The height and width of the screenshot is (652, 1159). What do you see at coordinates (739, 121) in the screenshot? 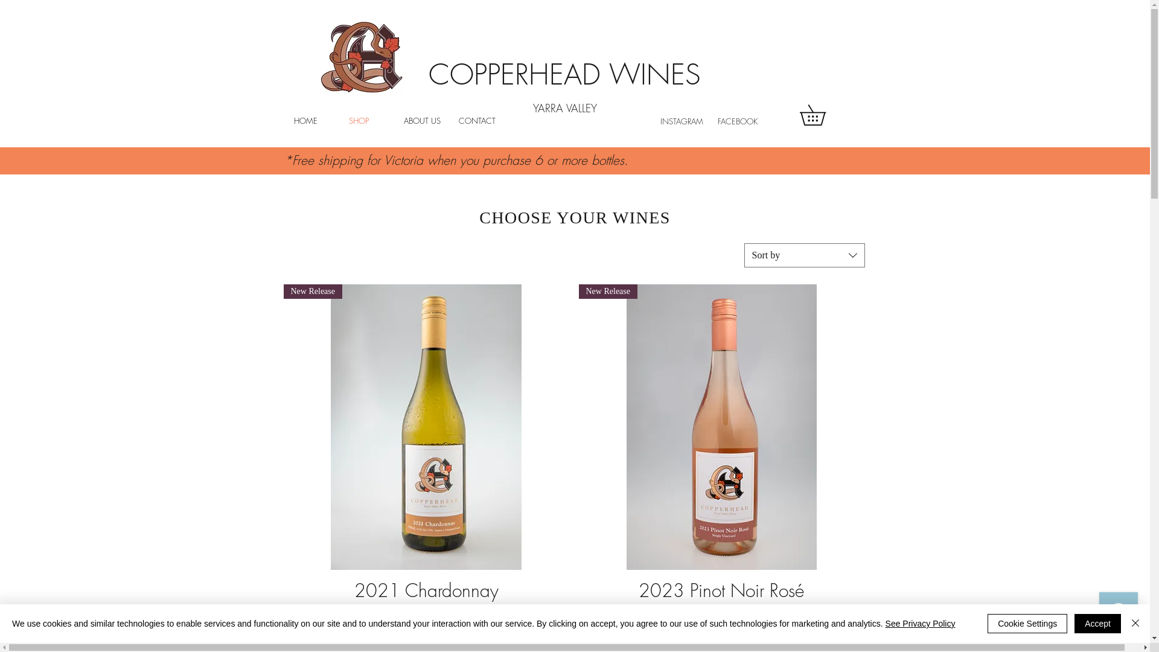
I see ` FACEBOOK  ` at bounding box center [739, 121].